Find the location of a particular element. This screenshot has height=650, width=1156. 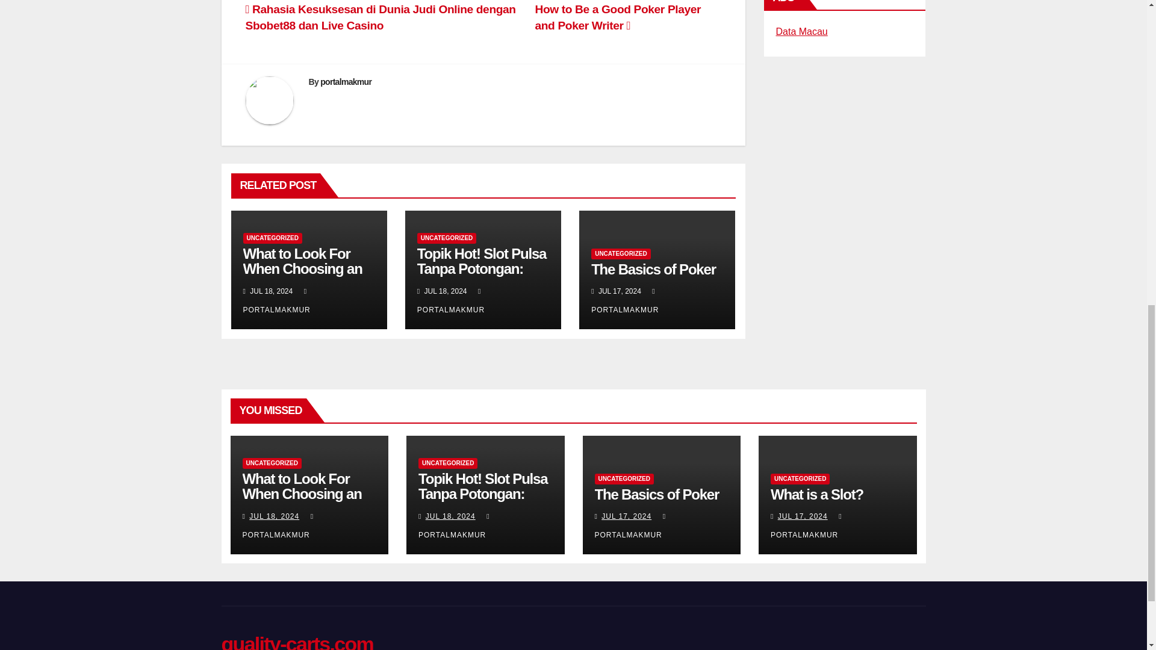

UNCATEGORIZED is located at coordinates (447, 238).